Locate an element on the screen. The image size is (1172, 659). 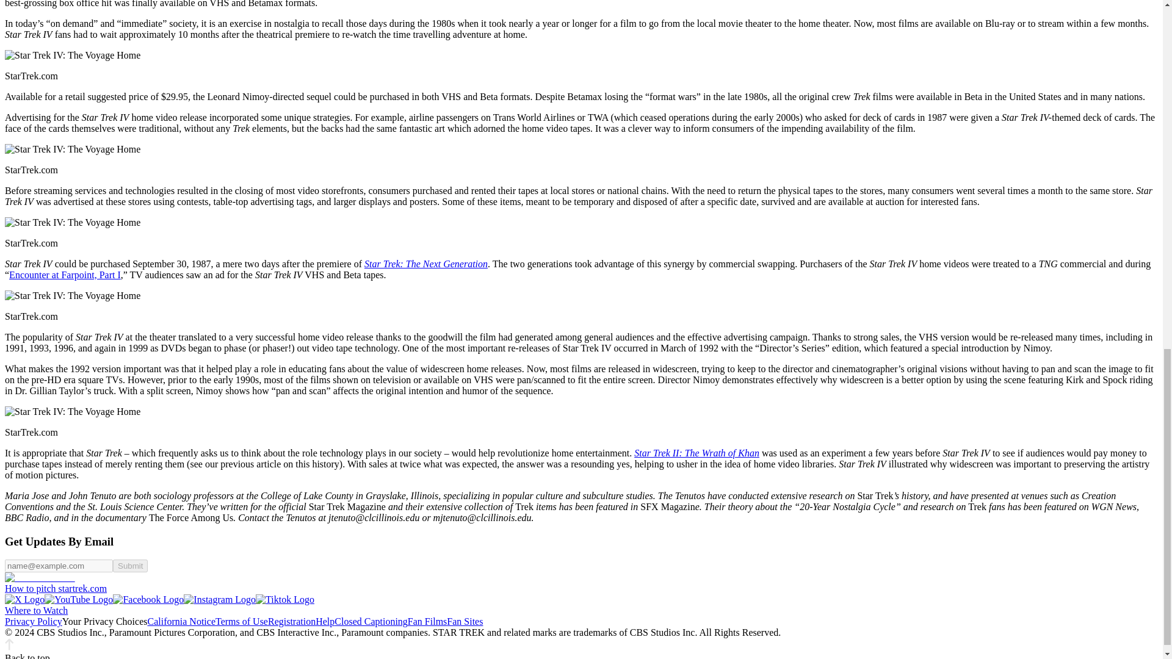
Terms of Use is located at coordinates (242, 621).